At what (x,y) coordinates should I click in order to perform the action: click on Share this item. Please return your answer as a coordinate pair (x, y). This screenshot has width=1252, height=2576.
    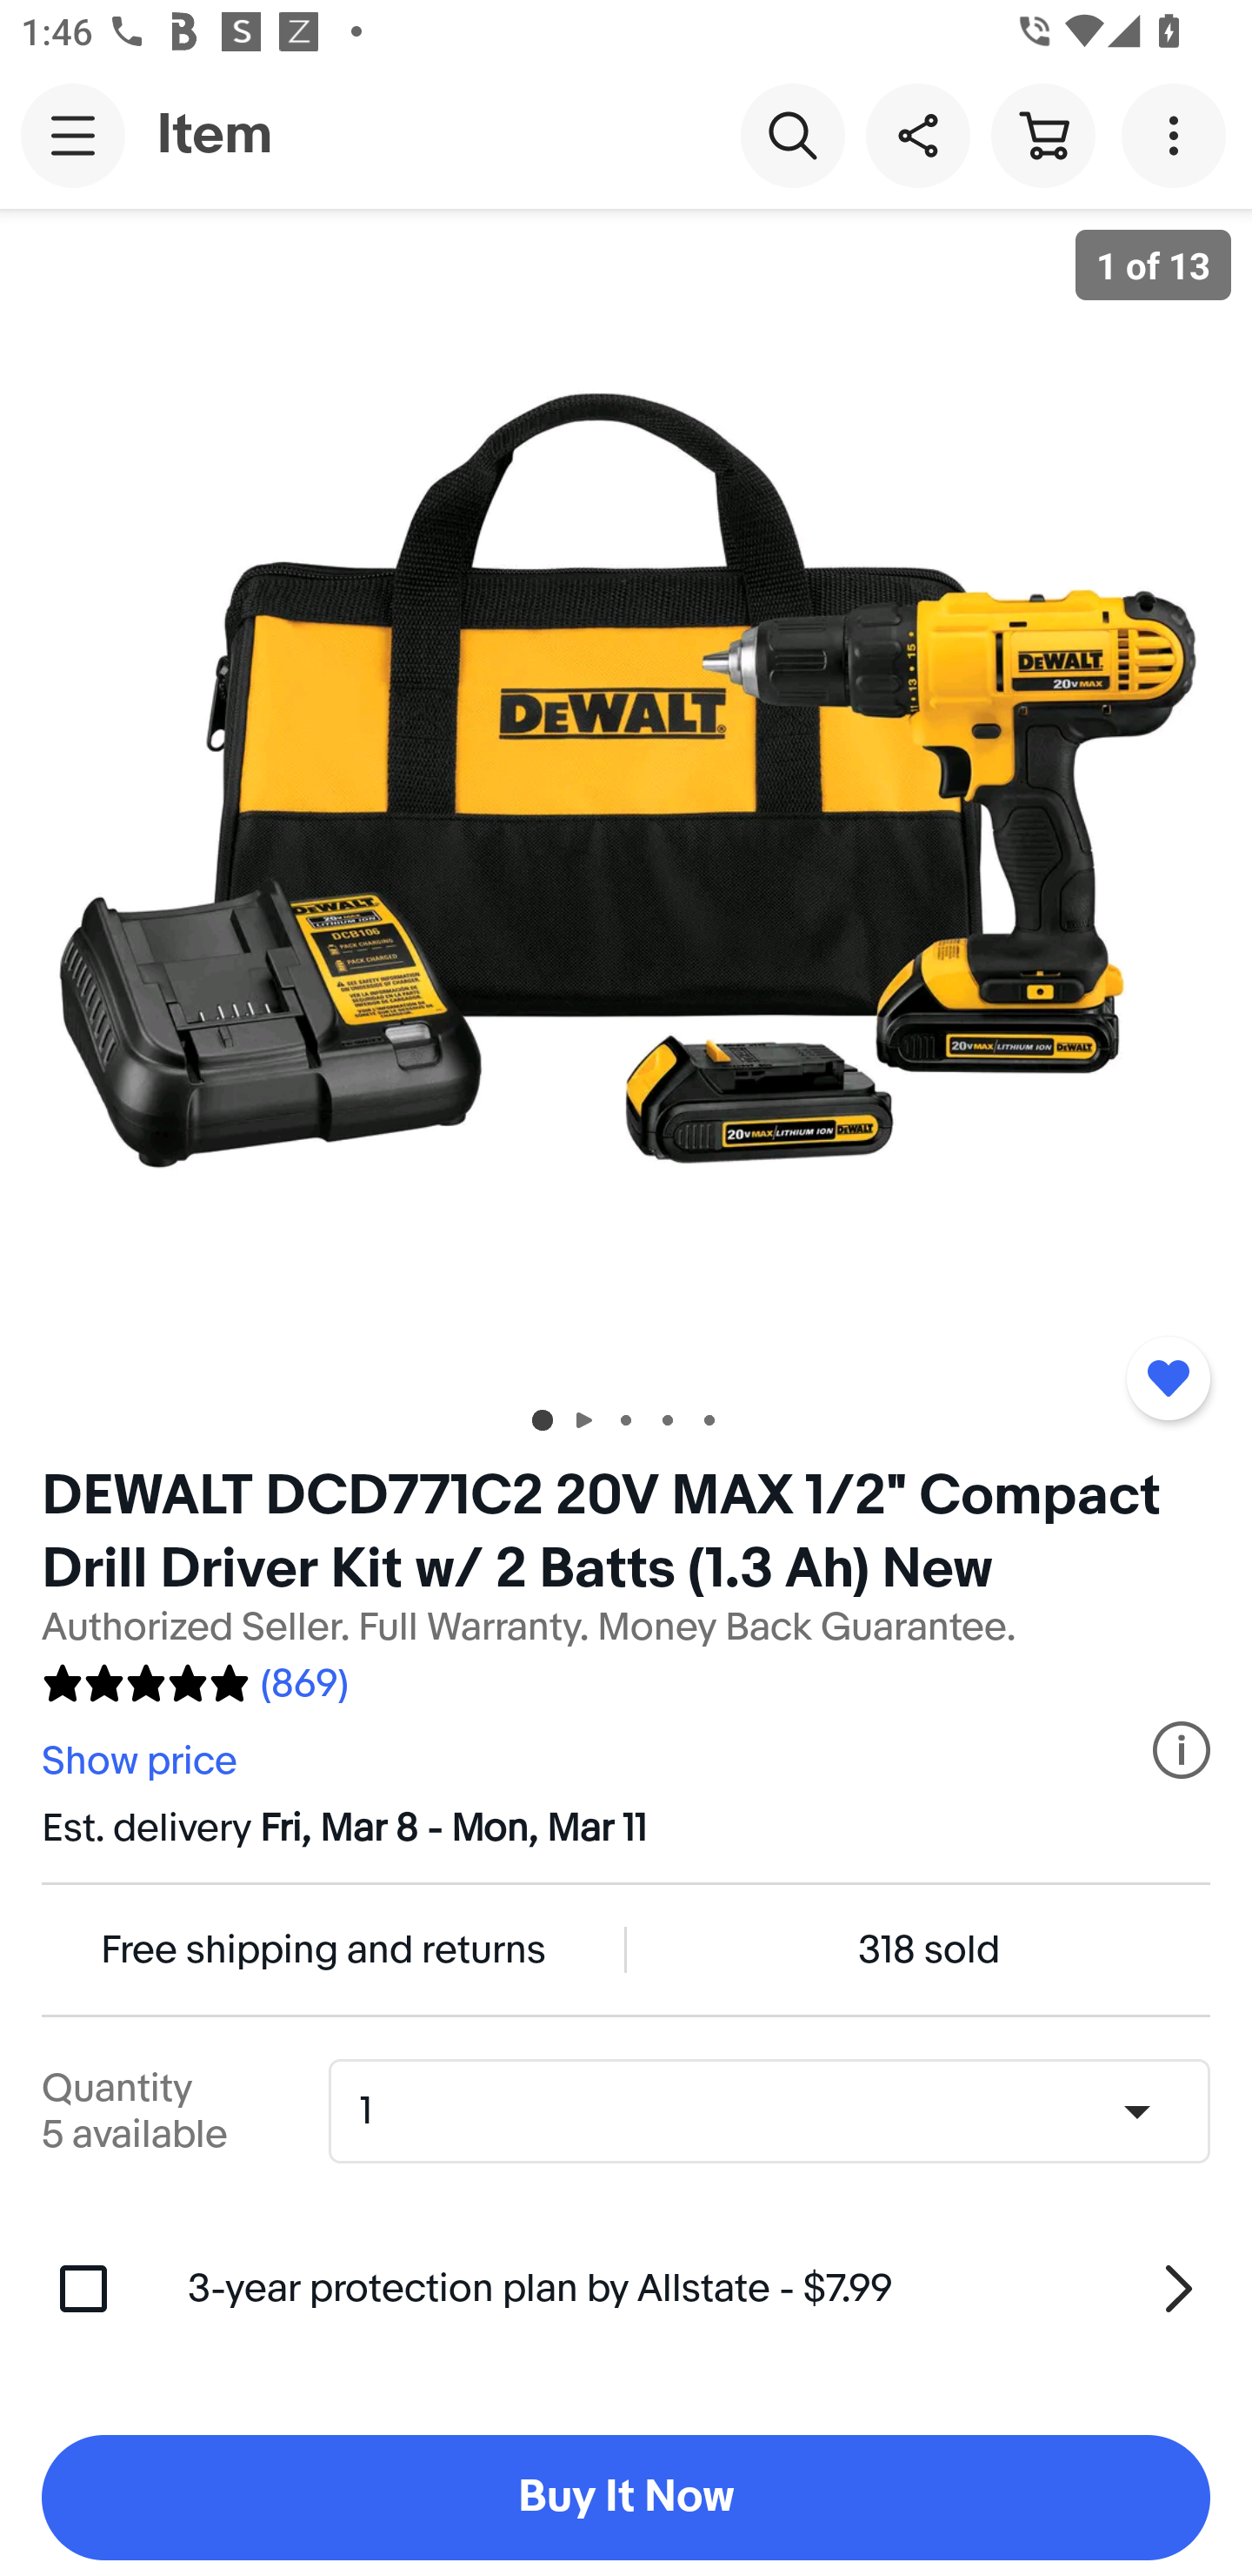
    Looking at the image, I should click on (917, 134).